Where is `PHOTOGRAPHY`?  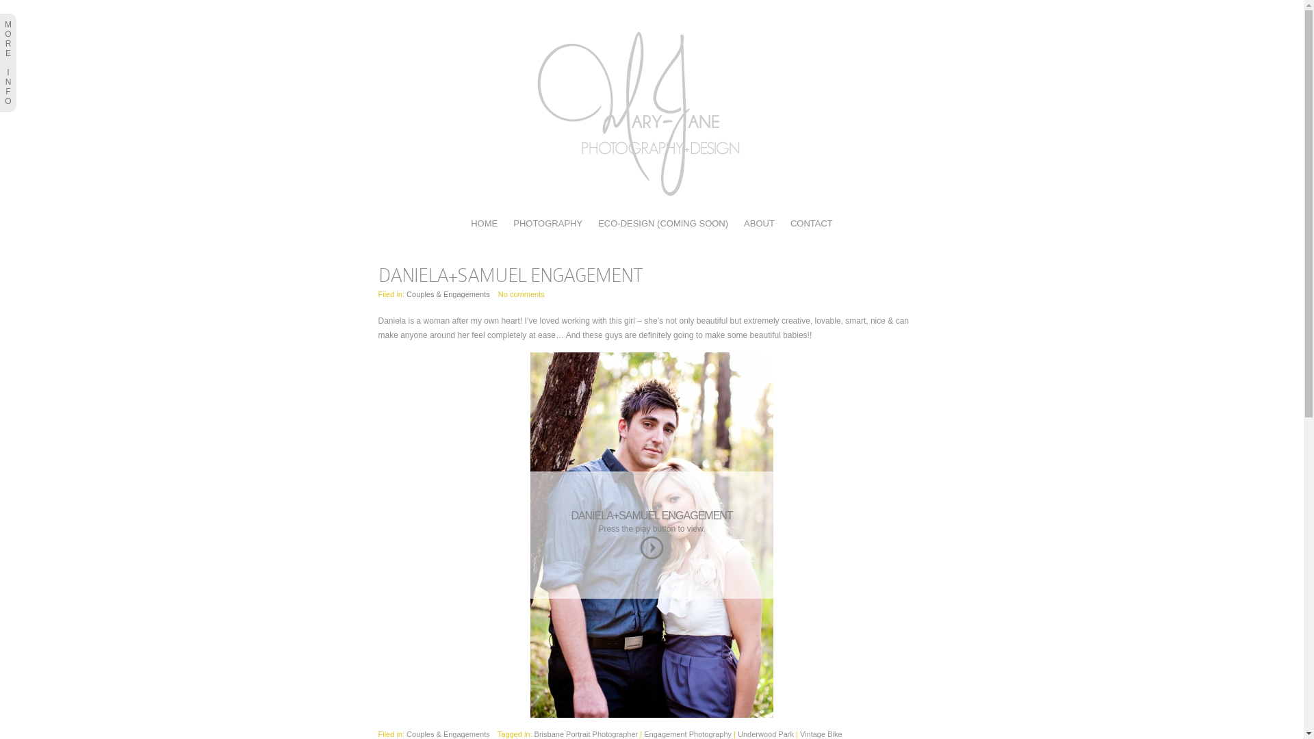 PHOTOGRAPHY is located at coordinates (547, 223).